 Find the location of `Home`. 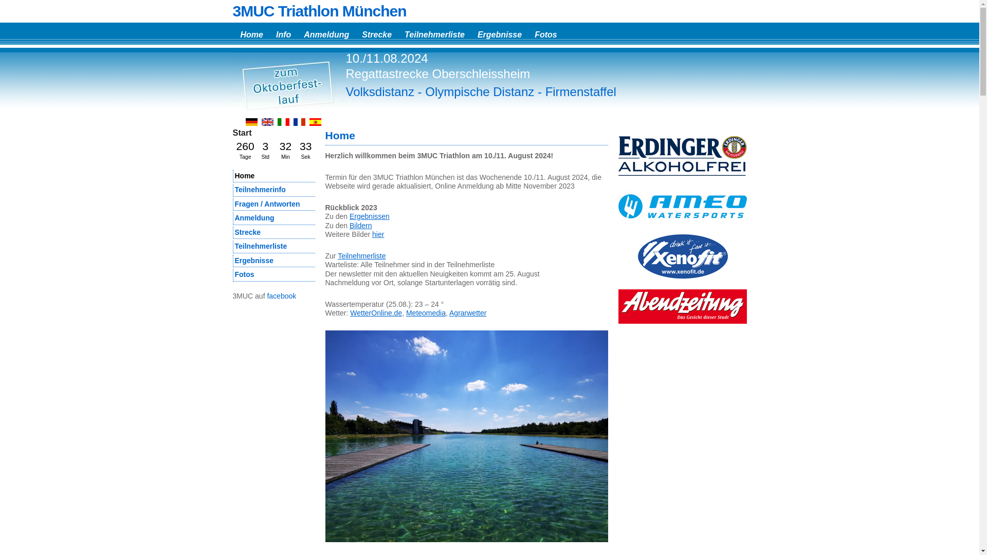

Home is located at coordinates (273, 176).